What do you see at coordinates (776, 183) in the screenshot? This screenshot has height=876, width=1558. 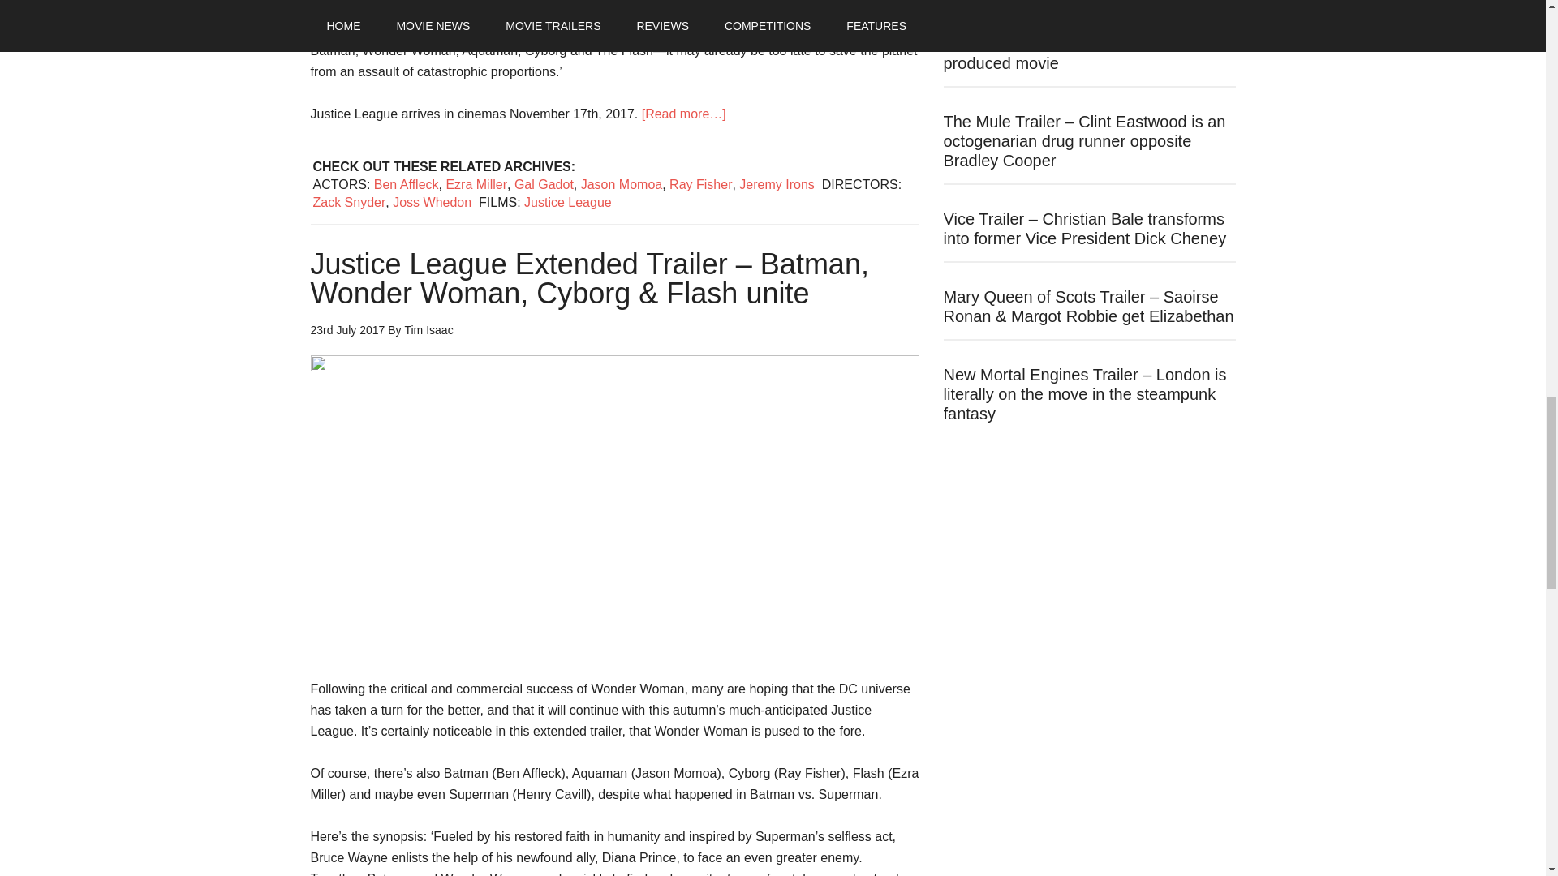 I see `Jeremy Irons` at bounding box center [776, 183].